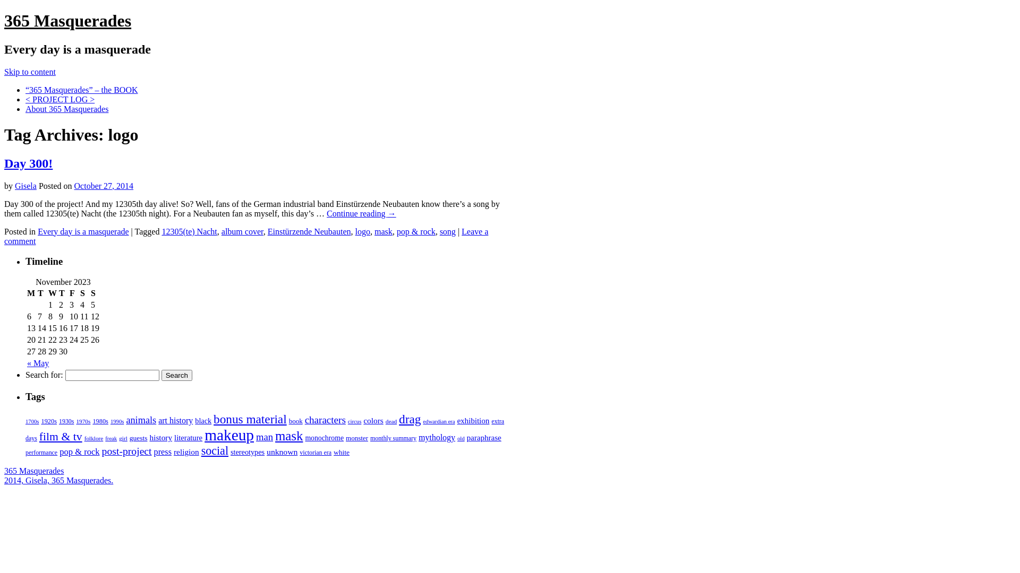 The image size is (1020, 573). I want to click on drag, so click(410, 419).